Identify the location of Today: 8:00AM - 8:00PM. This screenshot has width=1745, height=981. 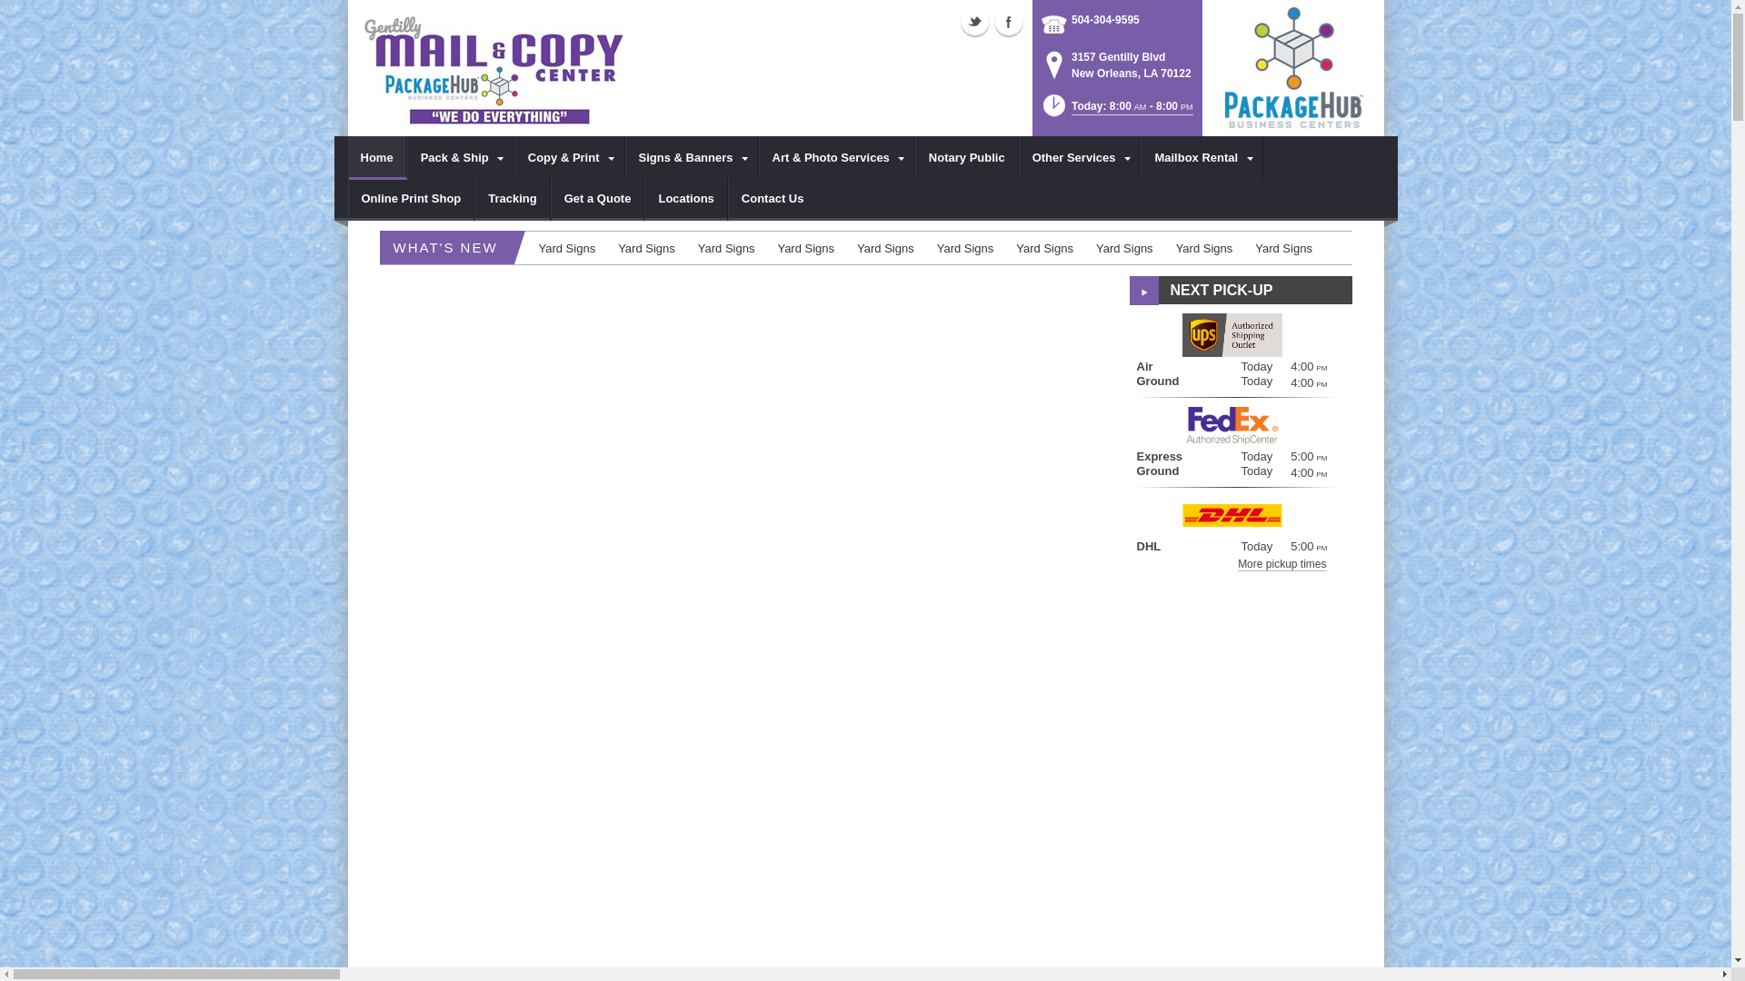
(1116, 111).